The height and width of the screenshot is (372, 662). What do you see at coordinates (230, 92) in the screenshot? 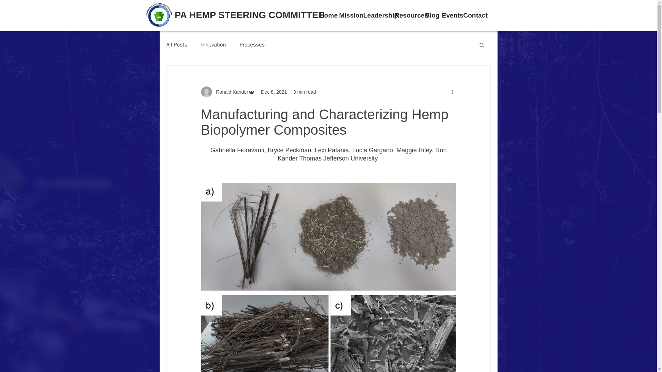
I see `Ronald Kander` at bounding box center [230, 92].